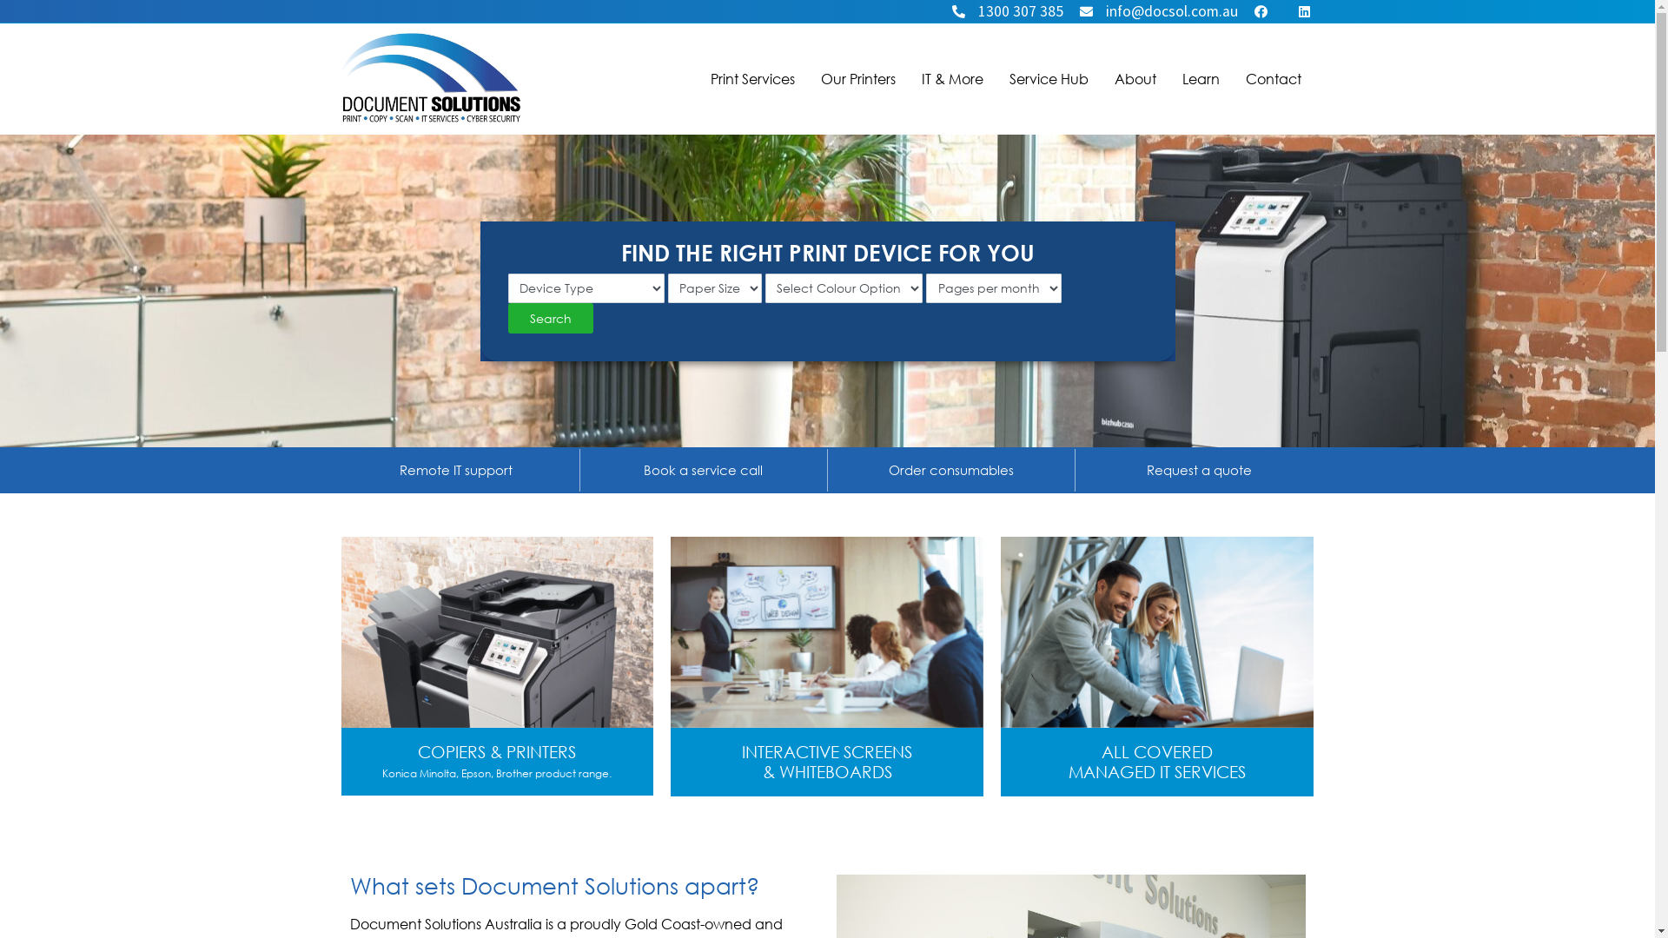 This screenshot has height=938, width=1668. Describe the element at coordinates (1157, 11) in the screenshot. I see `info@docsol.com.au` at that location.